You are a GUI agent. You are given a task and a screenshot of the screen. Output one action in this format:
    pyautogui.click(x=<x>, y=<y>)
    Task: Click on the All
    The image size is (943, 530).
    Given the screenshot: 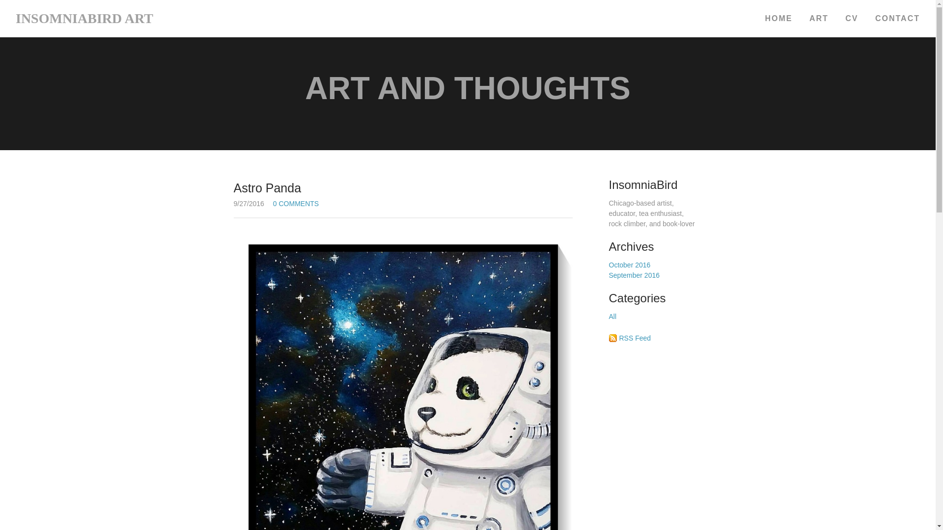 What is the action you would take?
    pyautogui.click(x=613, y=317)
    